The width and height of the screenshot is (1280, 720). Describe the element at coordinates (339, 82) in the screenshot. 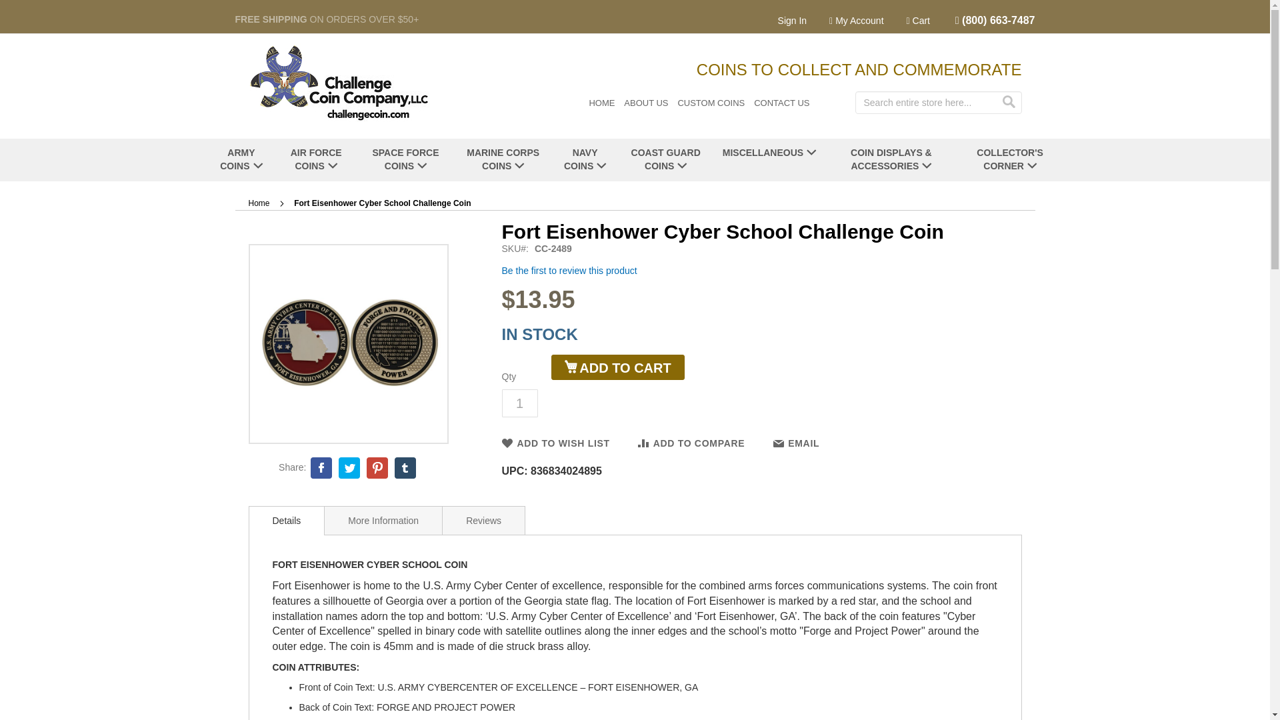

I see `Challenge Coin` at that location.